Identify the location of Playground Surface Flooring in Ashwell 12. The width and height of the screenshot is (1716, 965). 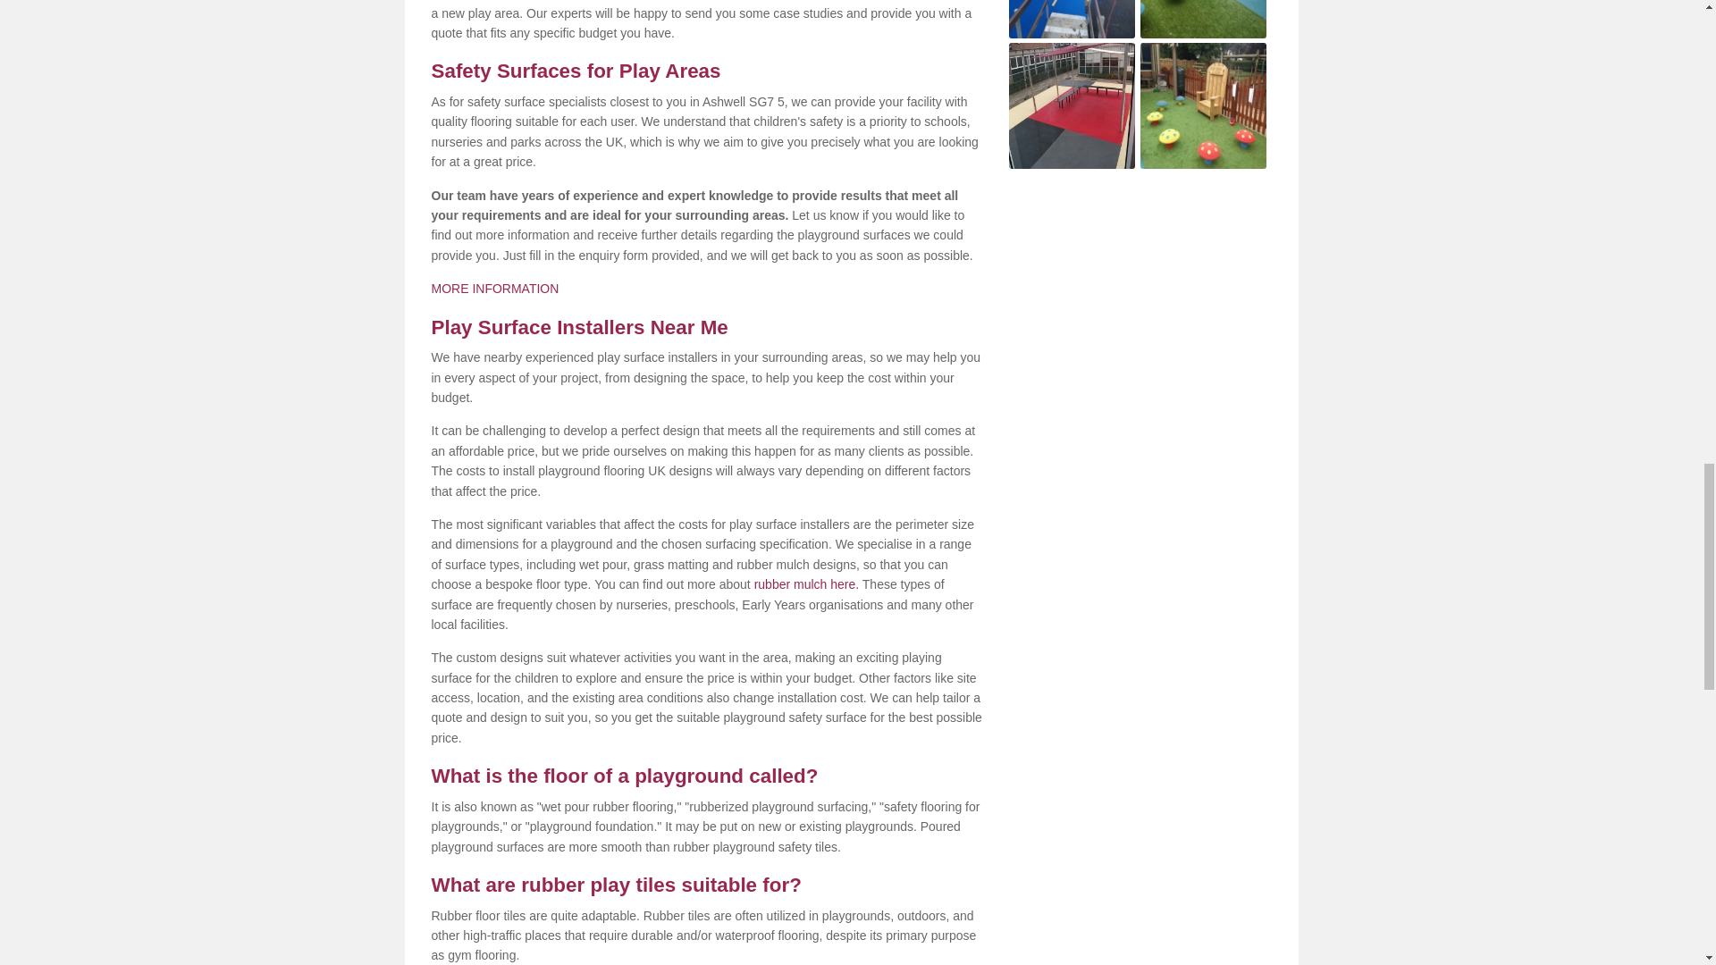
(1203, 105).